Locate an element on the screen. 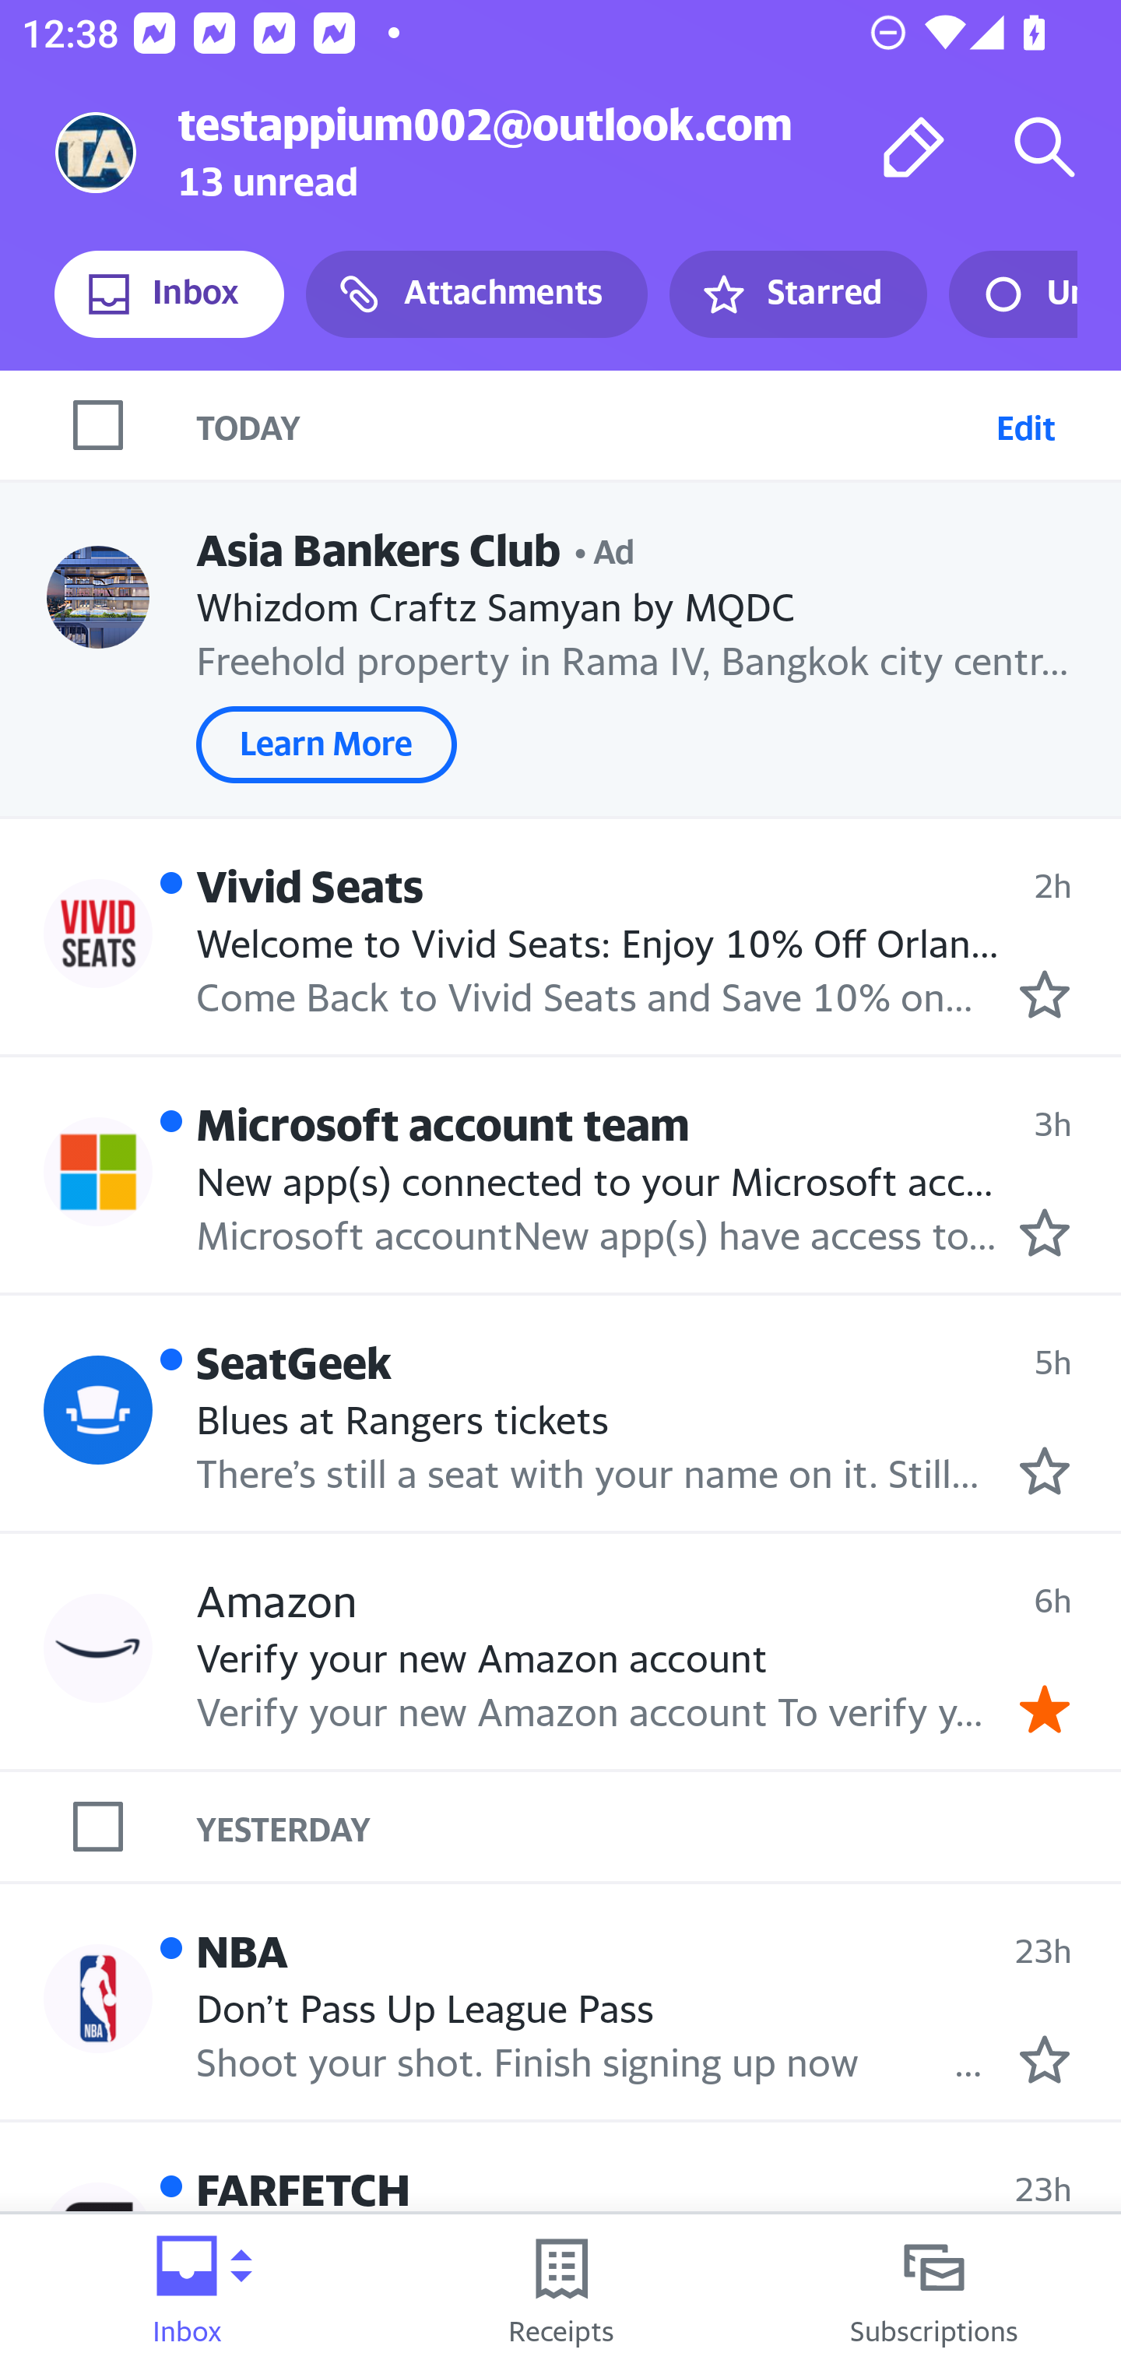 This screenshot has width=1121, height=2367. Profile
SeatGeek is located at coordinates (98, 1410).